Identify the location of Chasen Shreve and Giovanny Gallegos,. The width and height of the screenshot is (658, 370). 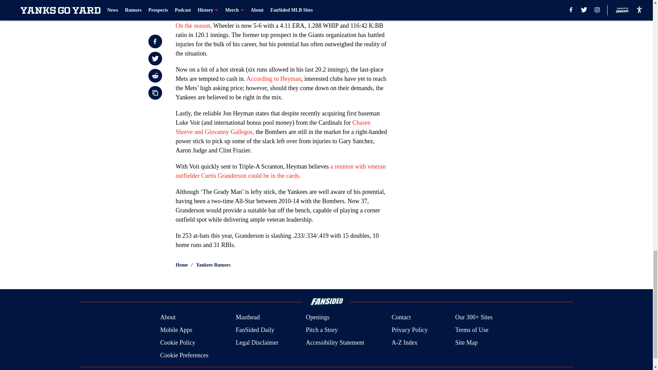
(273, 127).